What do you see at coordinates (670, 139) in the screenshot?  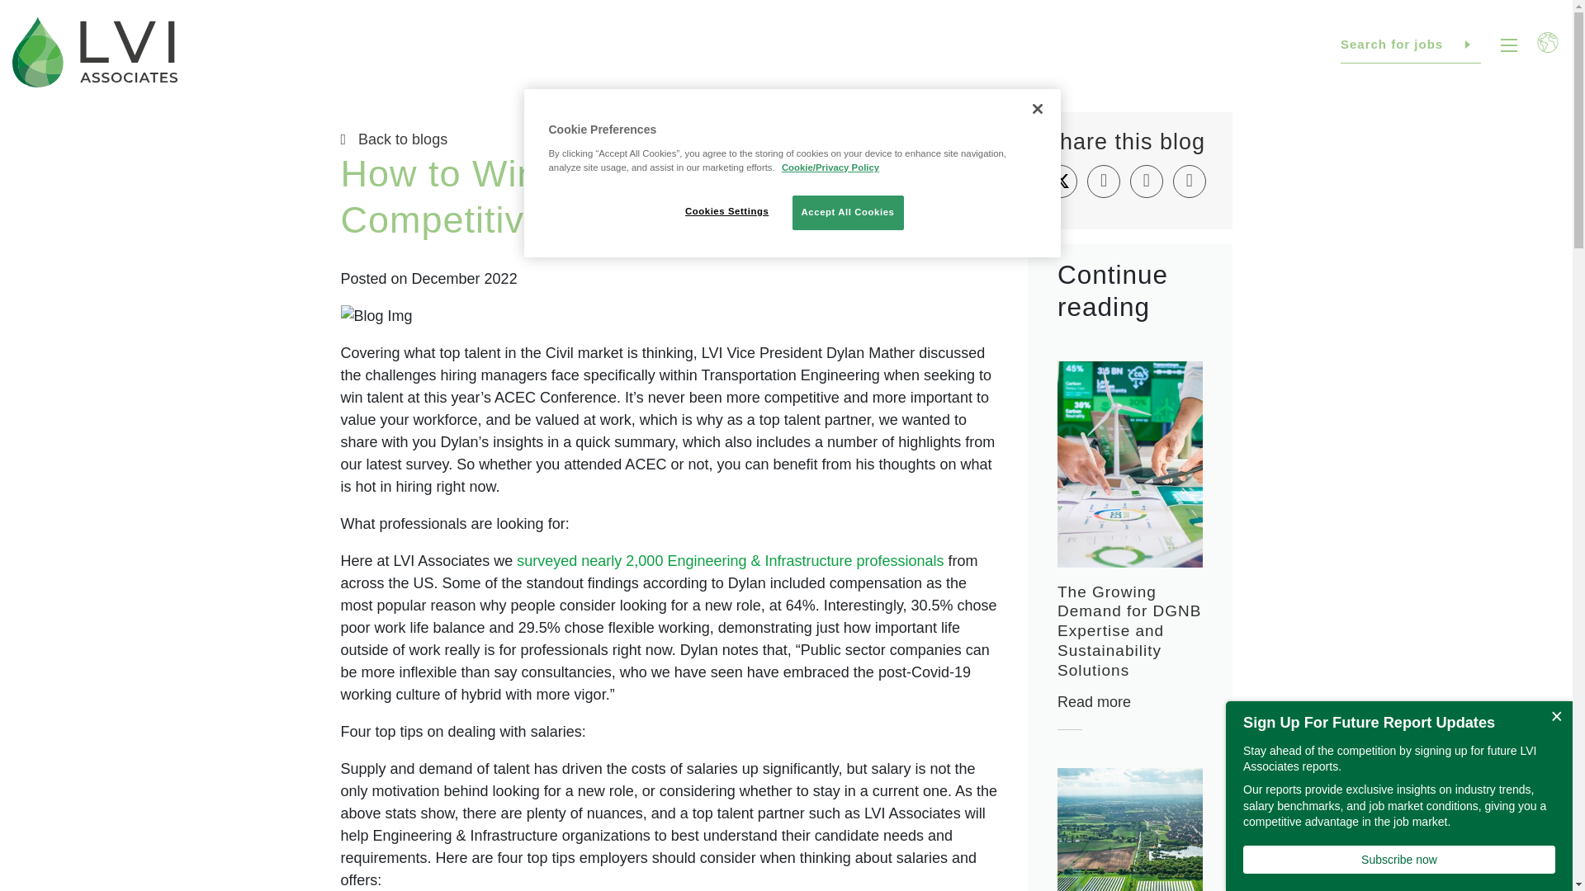 I see `Back to blogs` at bounding box center [670, 139].